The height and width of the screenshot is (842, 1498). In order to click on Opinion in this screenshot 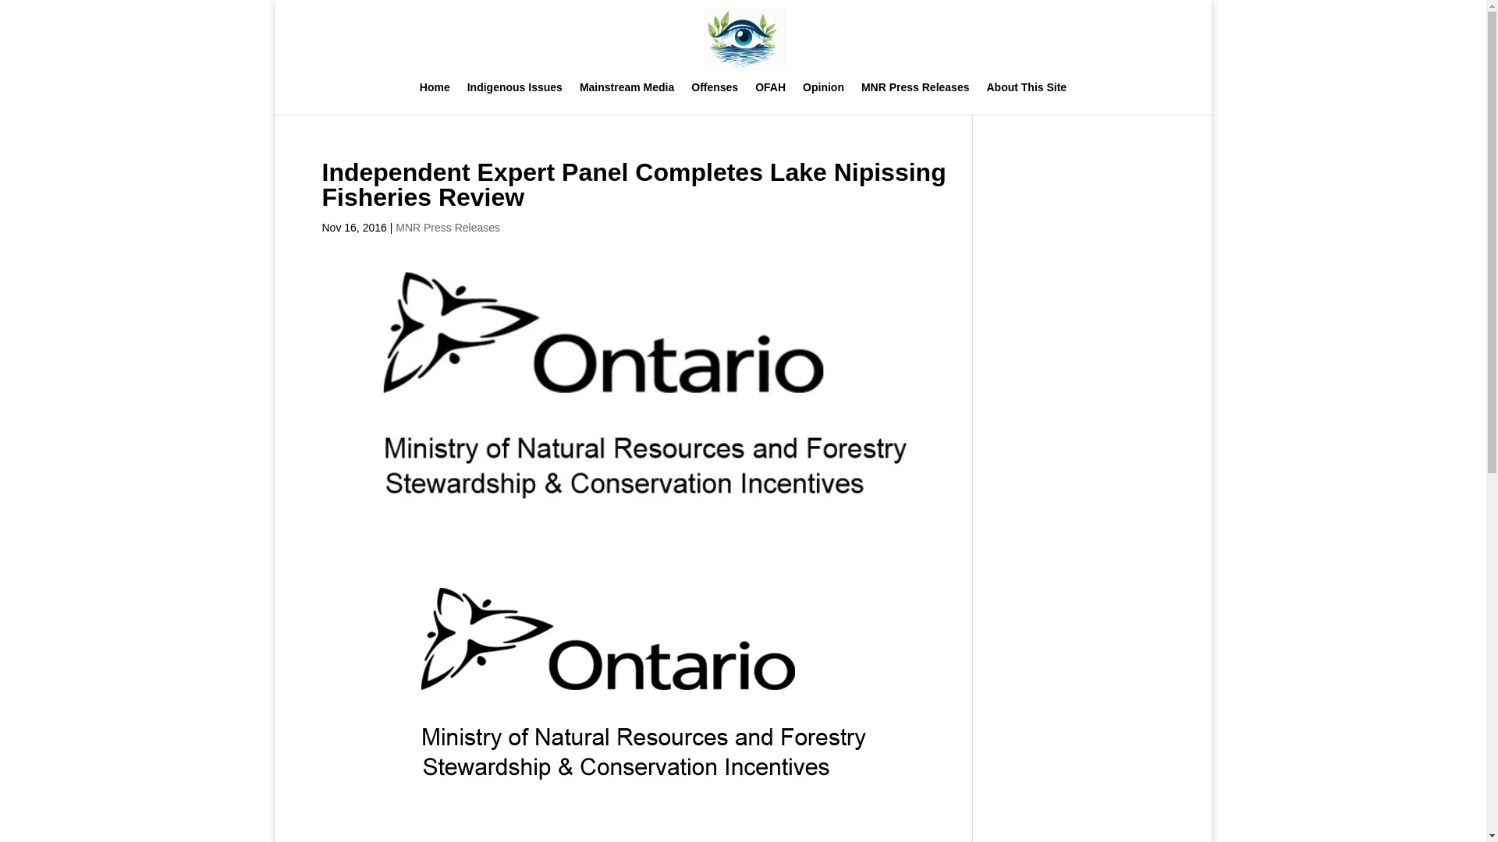, I will do `click(824, 97)`.